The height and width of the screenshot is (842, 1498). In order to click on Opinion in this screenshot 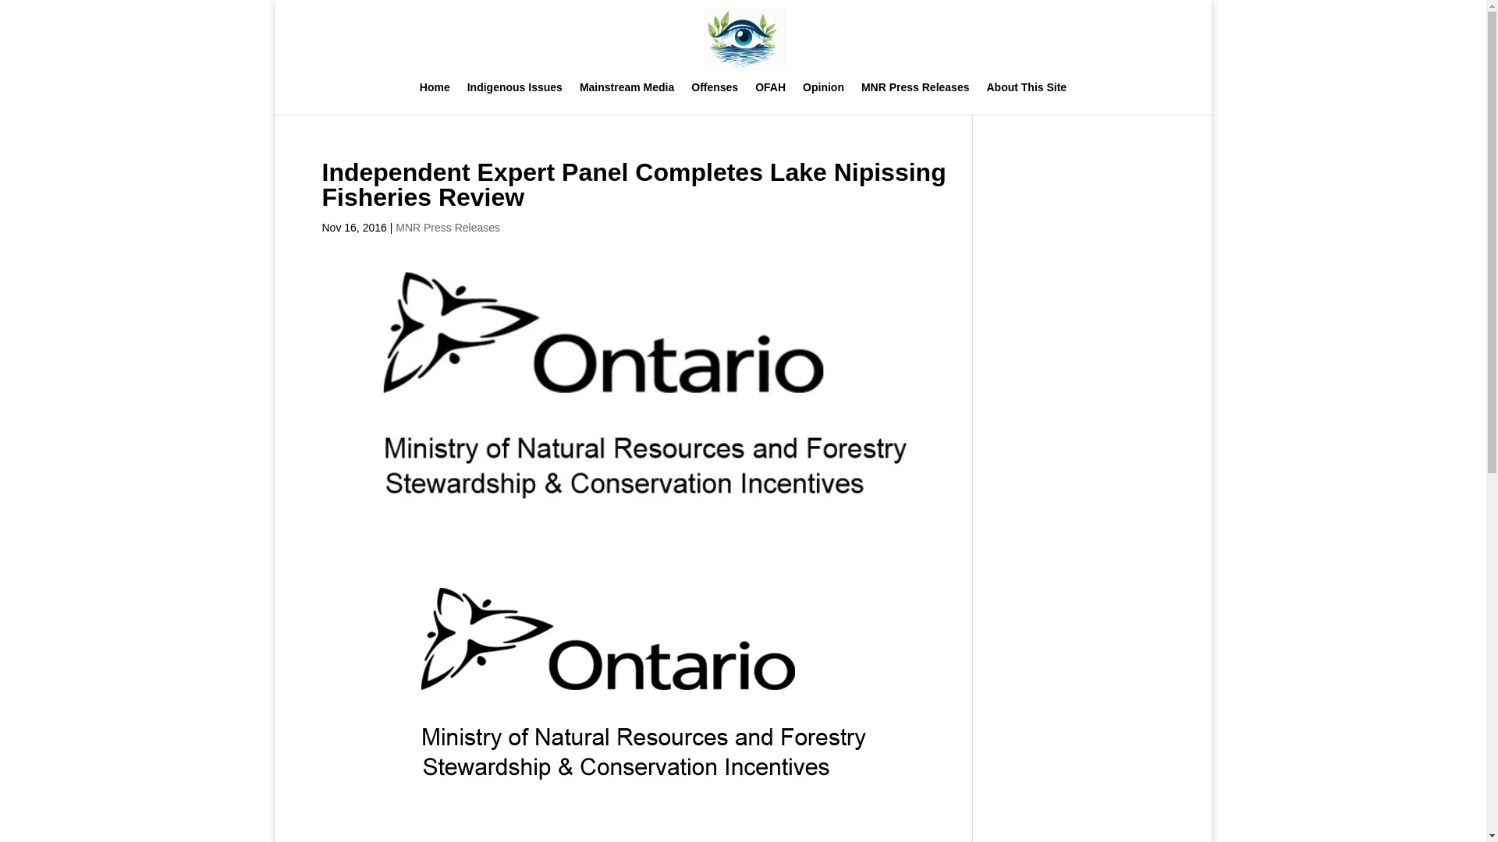, I will do `click(824, 97)`.